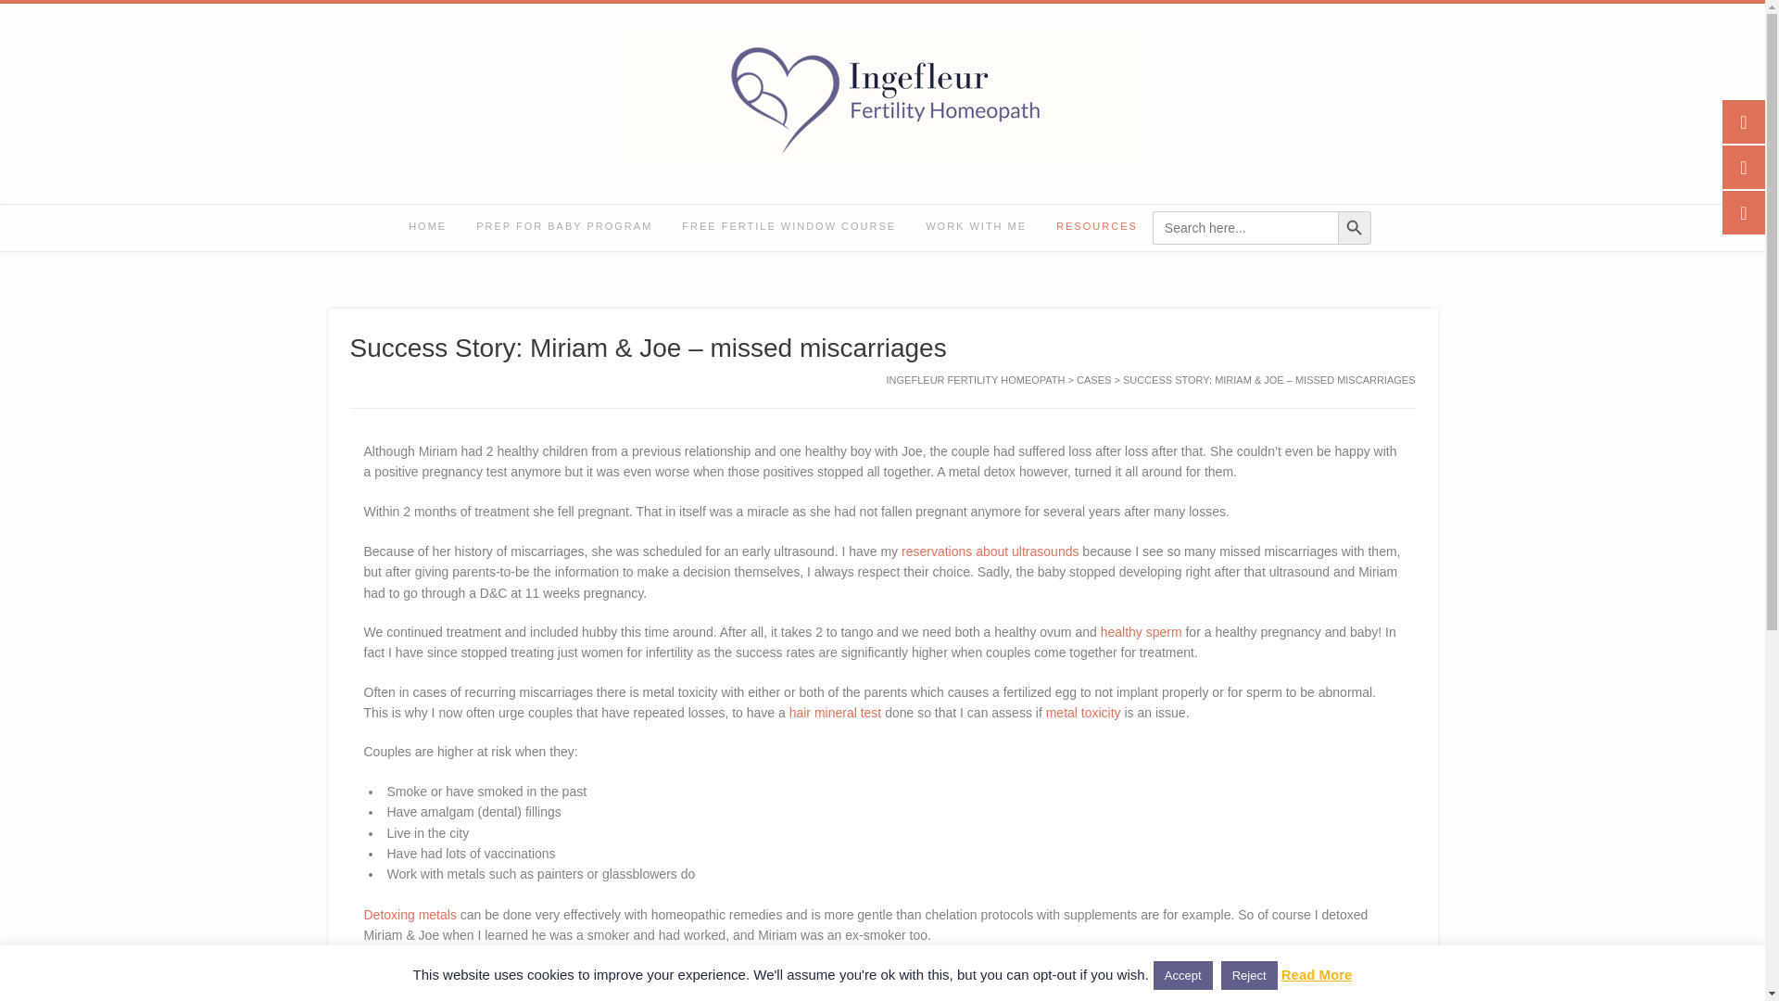  Describe the element at coordinates (1097, 228) in the screenshot. I see `RESOURCES` at that location.